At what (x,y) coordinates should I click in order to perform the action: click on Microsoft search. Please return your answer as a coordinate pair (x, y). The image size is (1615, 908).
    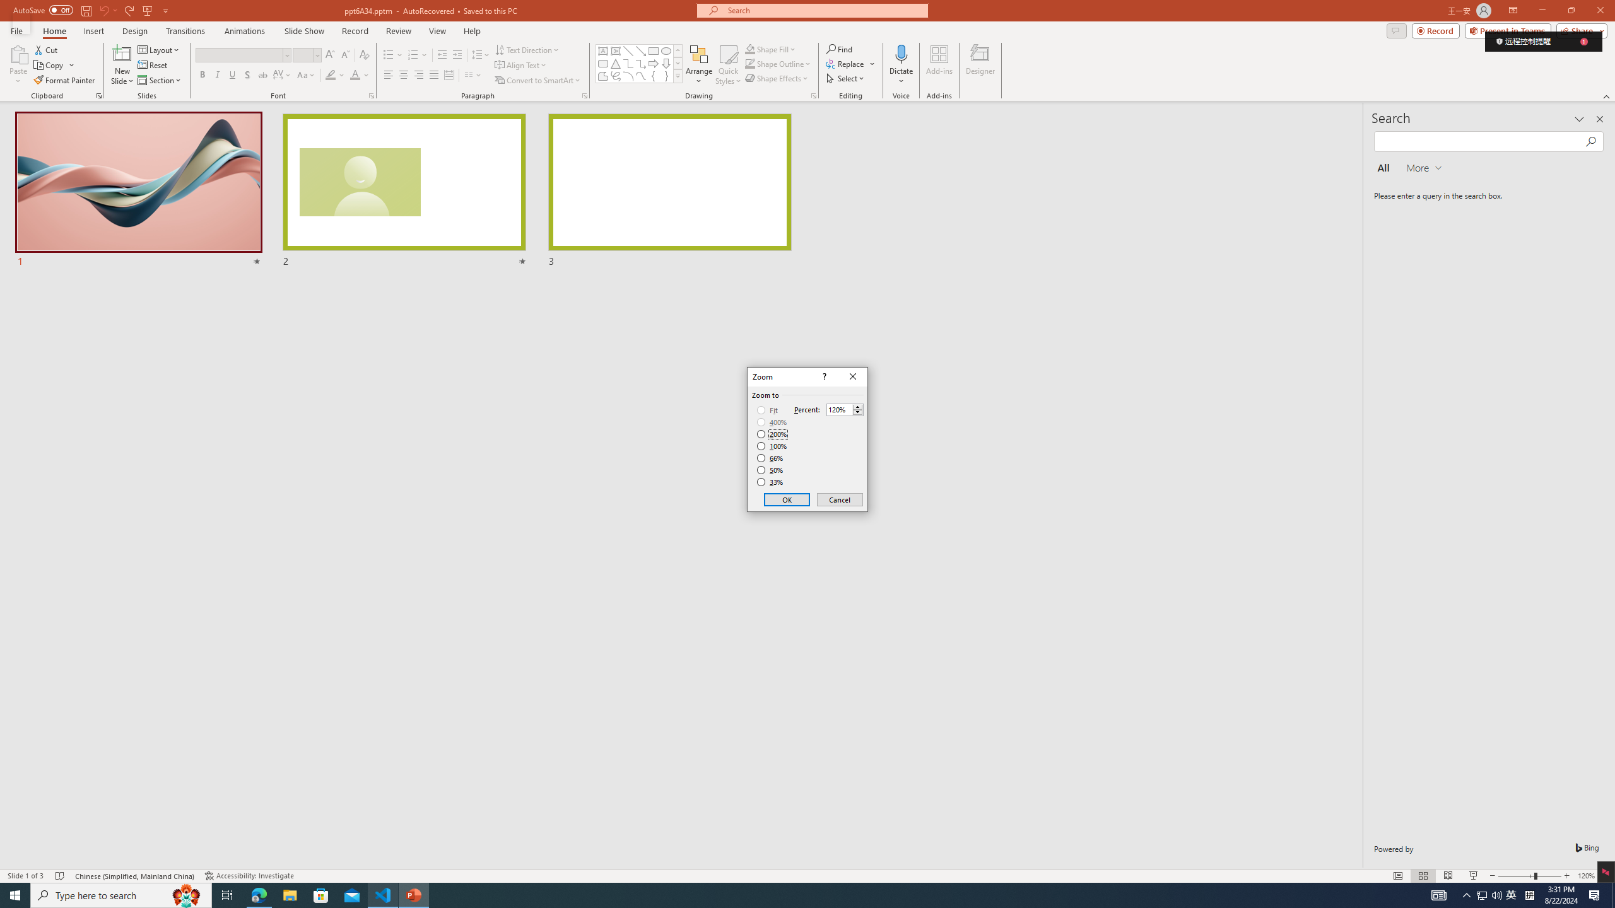
    Looking at the image, I should click on (824, 10).